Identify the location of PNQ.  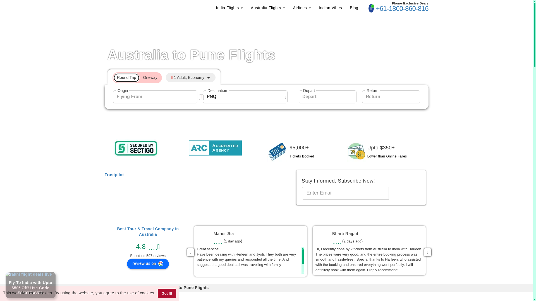
(245, 97).